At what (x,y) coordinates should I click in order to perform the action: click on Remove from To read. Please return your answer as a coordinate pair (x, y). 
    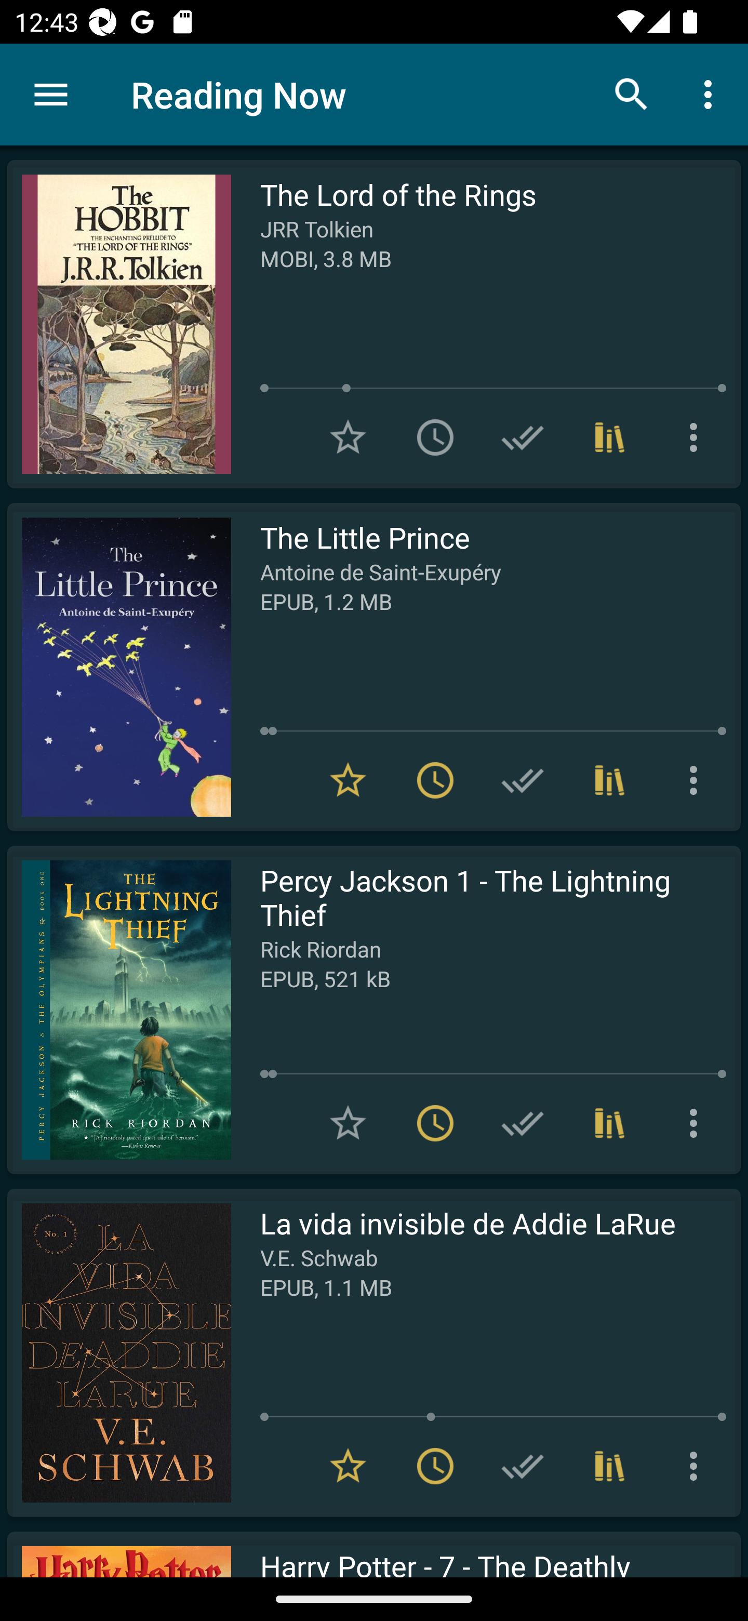
    Looking at the image, I should click on (435, 1466).